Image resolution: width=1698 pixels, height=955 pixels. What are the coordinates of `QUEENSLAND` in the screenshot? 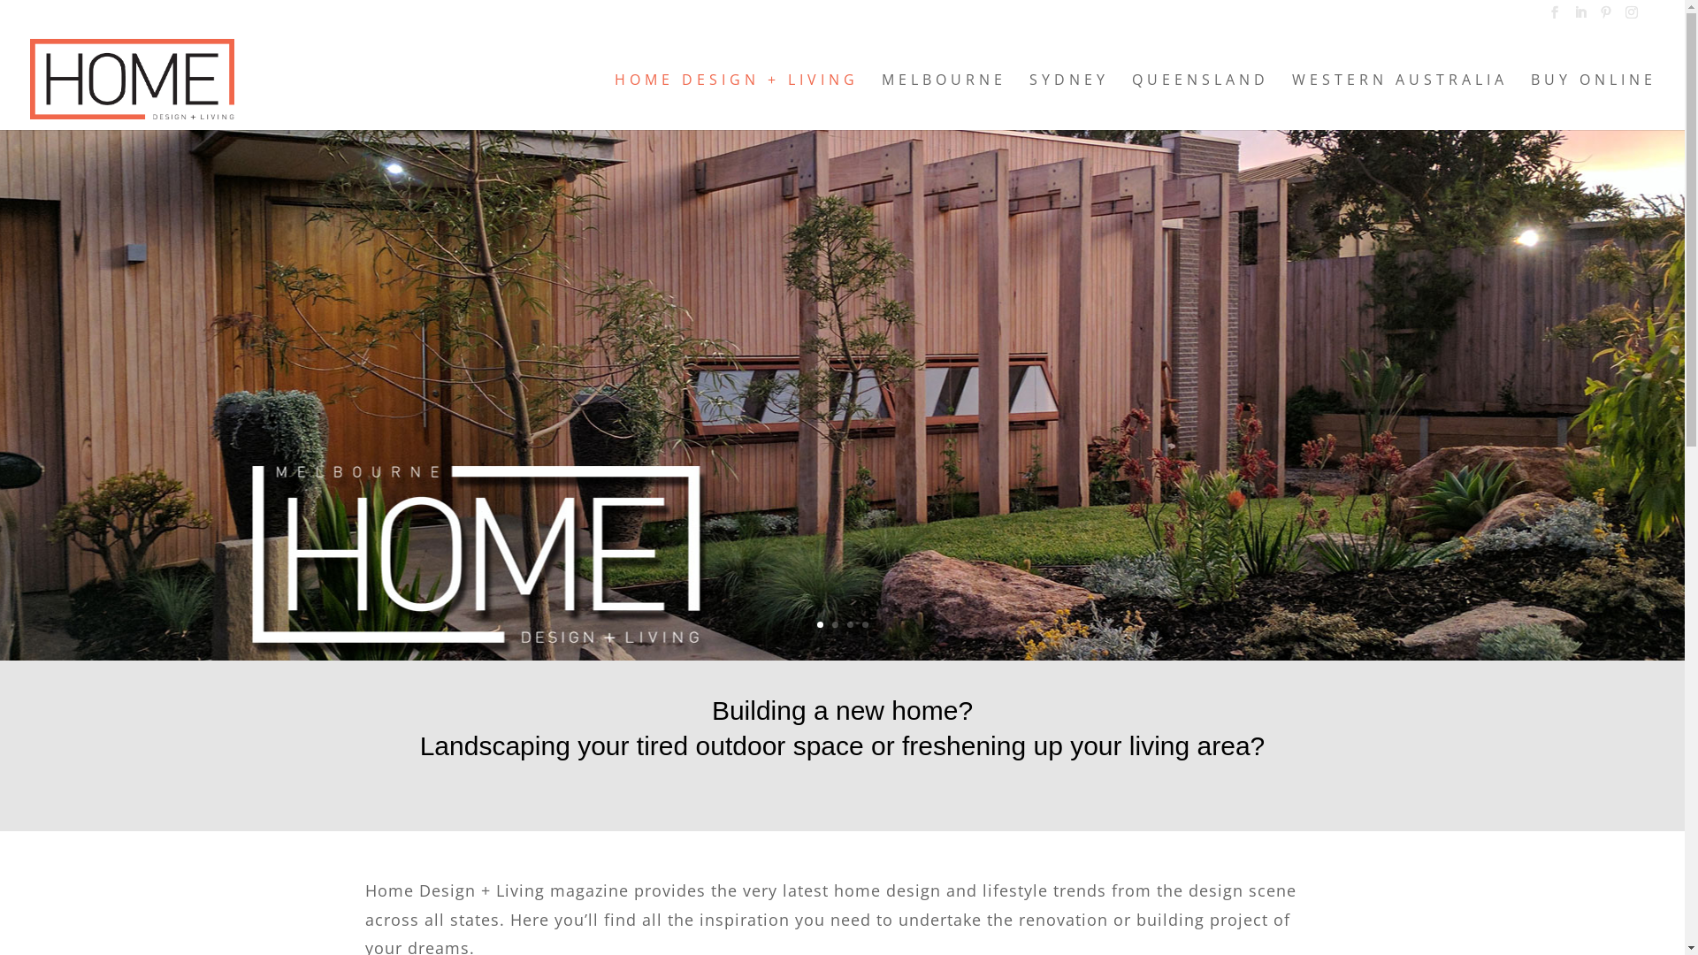 It's located at (1201, 101).